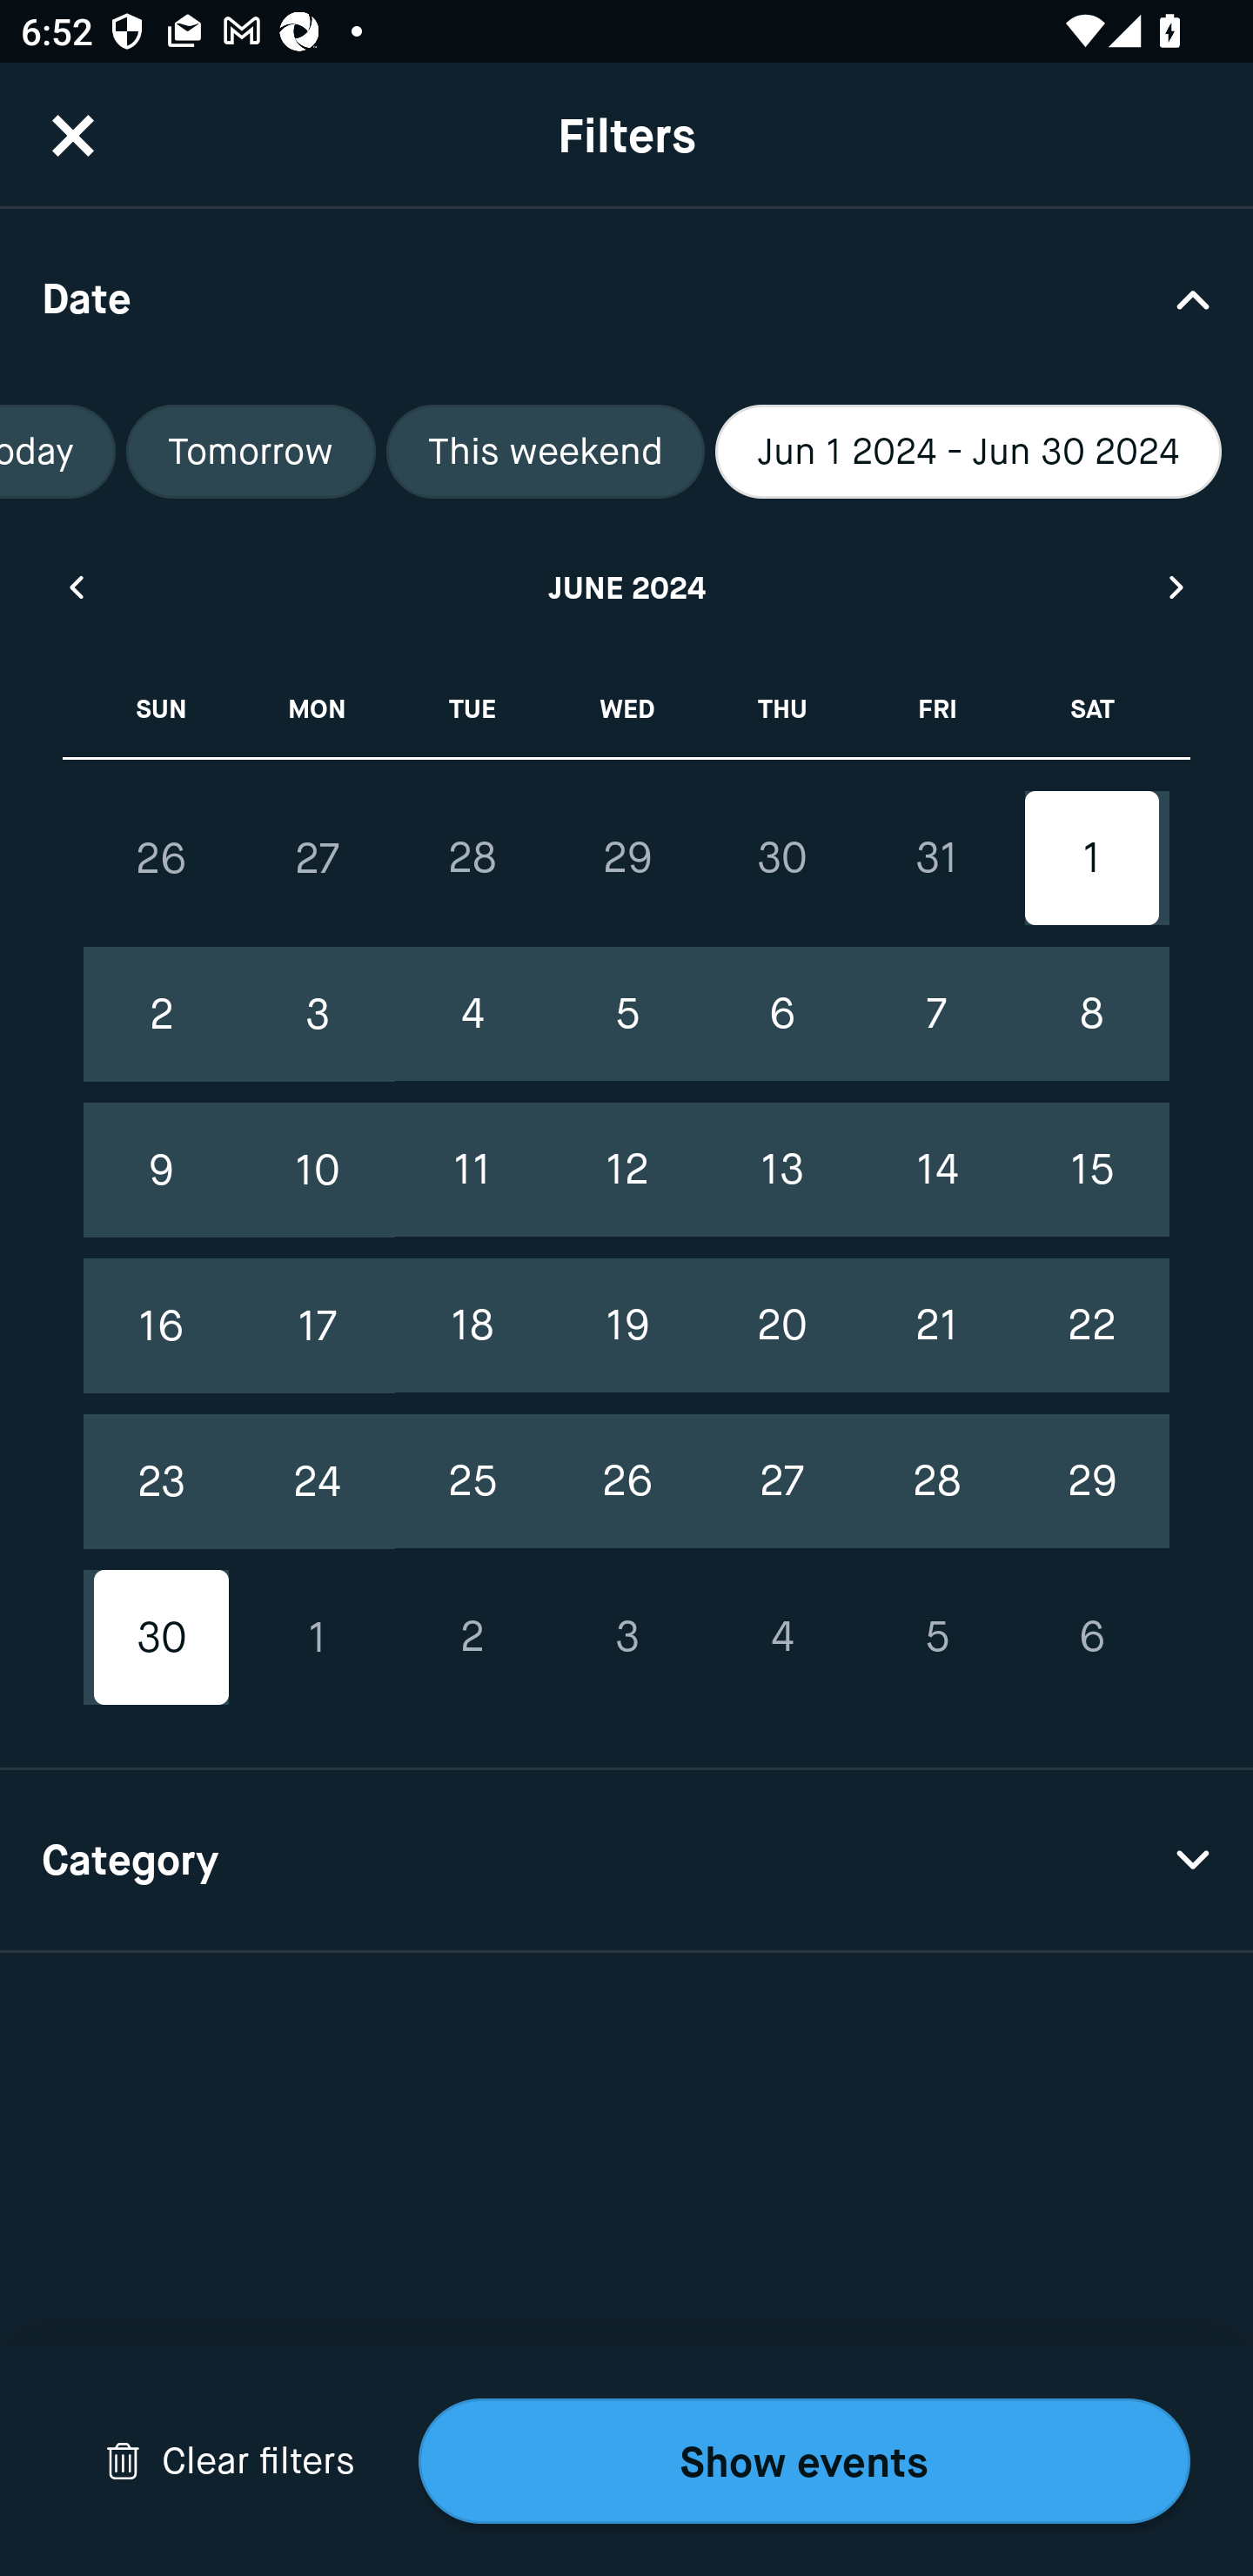  Describe the element at coordinates (936, 1170) in the screenshot. I see `14` at that location.